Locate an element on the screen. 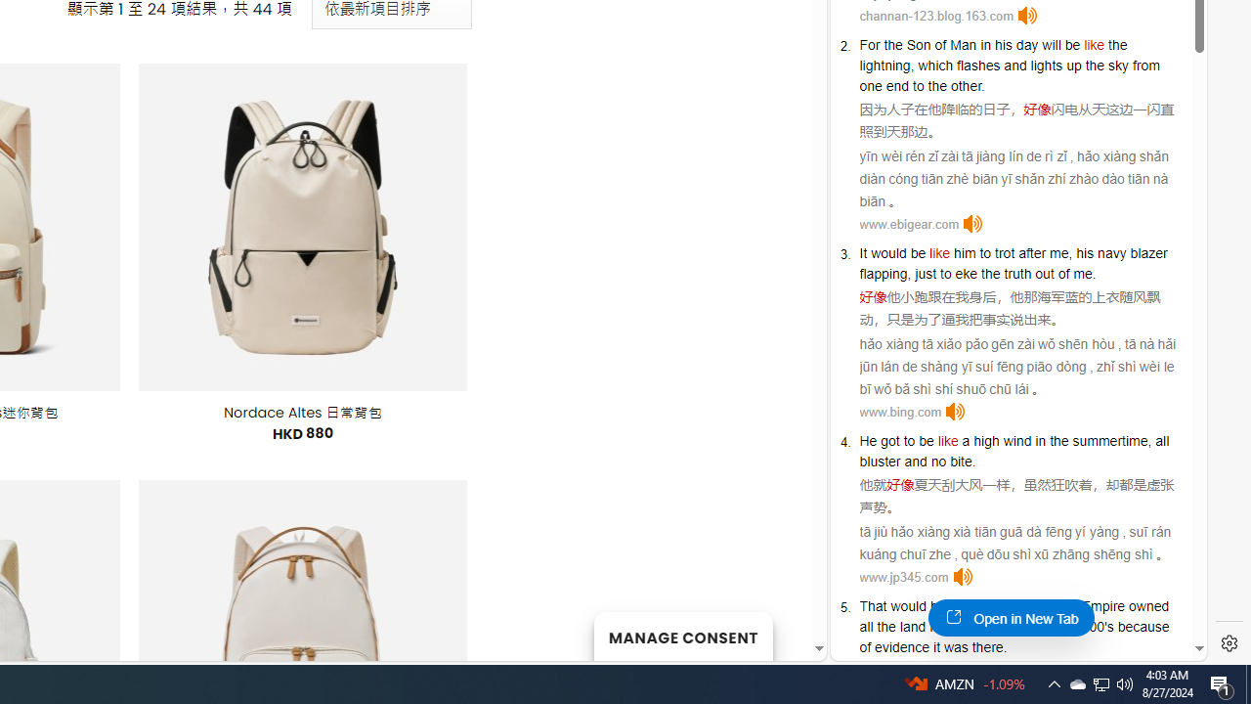  lightning is located at coordinates (884, 65).